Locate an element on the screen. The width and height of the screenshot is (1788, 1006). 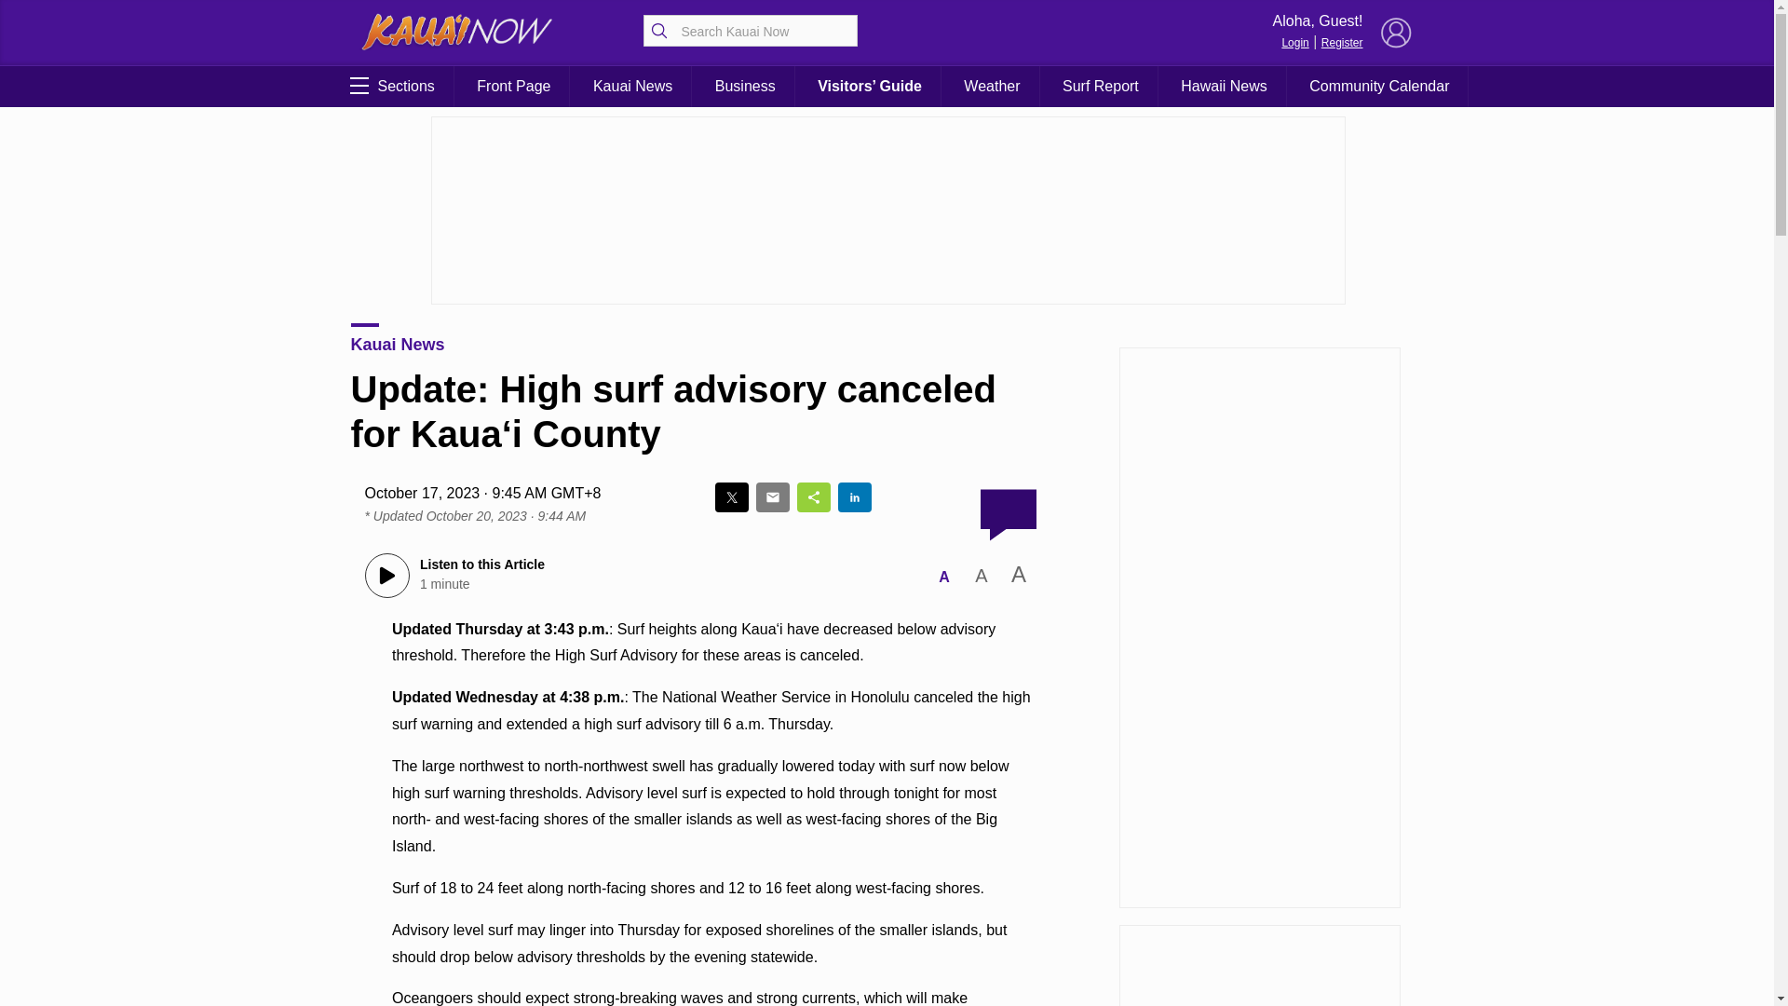
3rd party ad content is located at coordinates (887, 211).